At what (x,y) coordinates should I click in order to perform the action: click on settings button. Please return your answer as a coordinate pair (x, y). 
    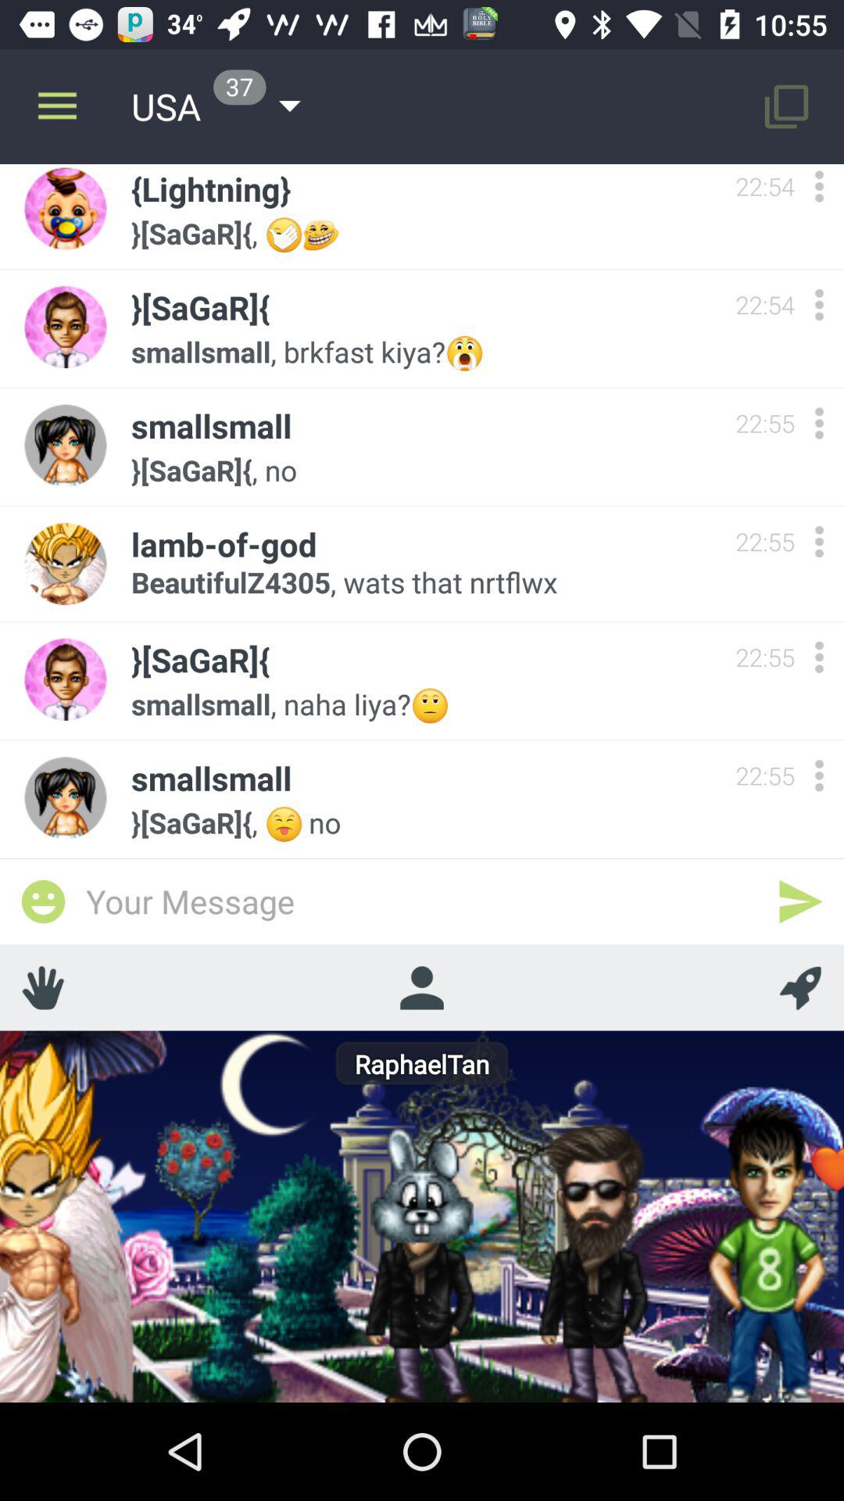
    Looking at the image, I should click on (819, 776).